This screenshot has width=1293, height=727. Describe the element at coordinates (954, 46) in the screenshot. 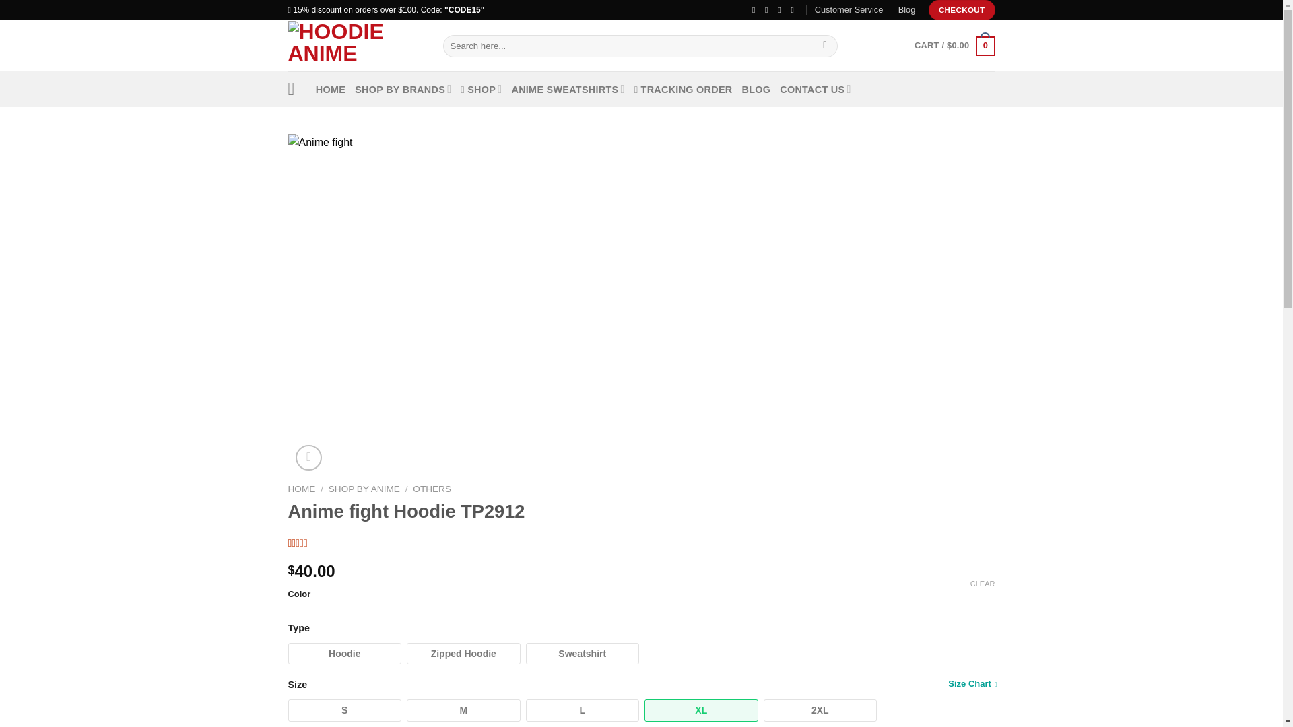

I see `Cart` at that location.